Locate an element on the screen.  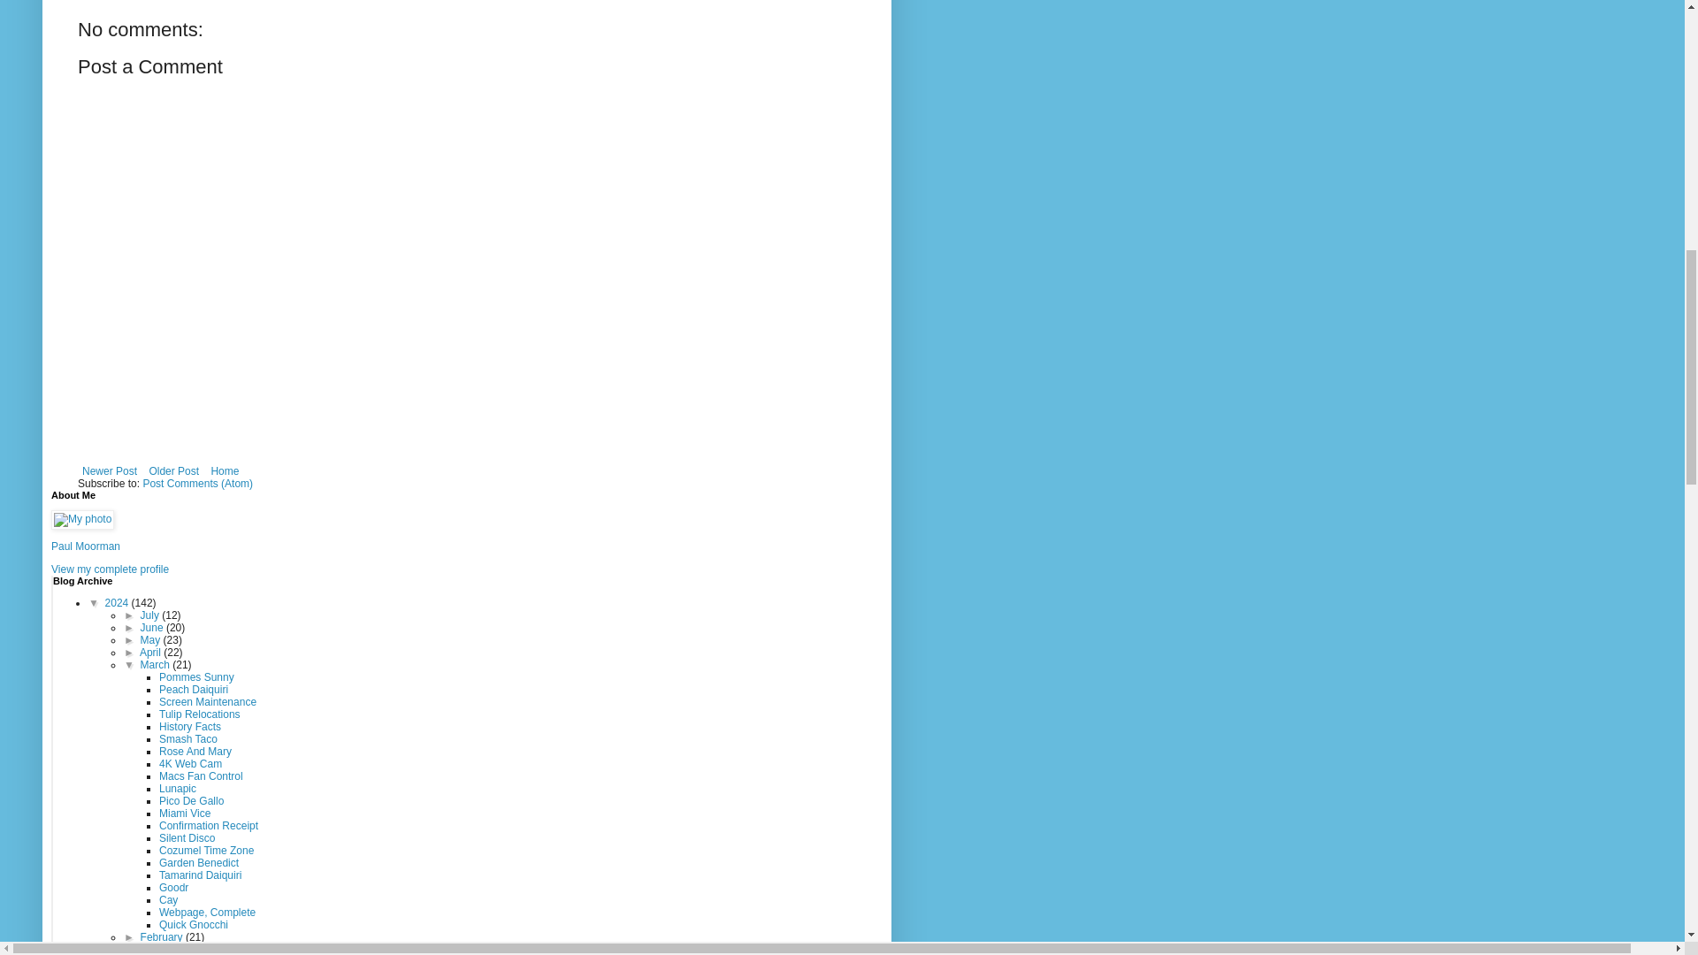
Pommes Sunny is located at coordinates (196, 677).